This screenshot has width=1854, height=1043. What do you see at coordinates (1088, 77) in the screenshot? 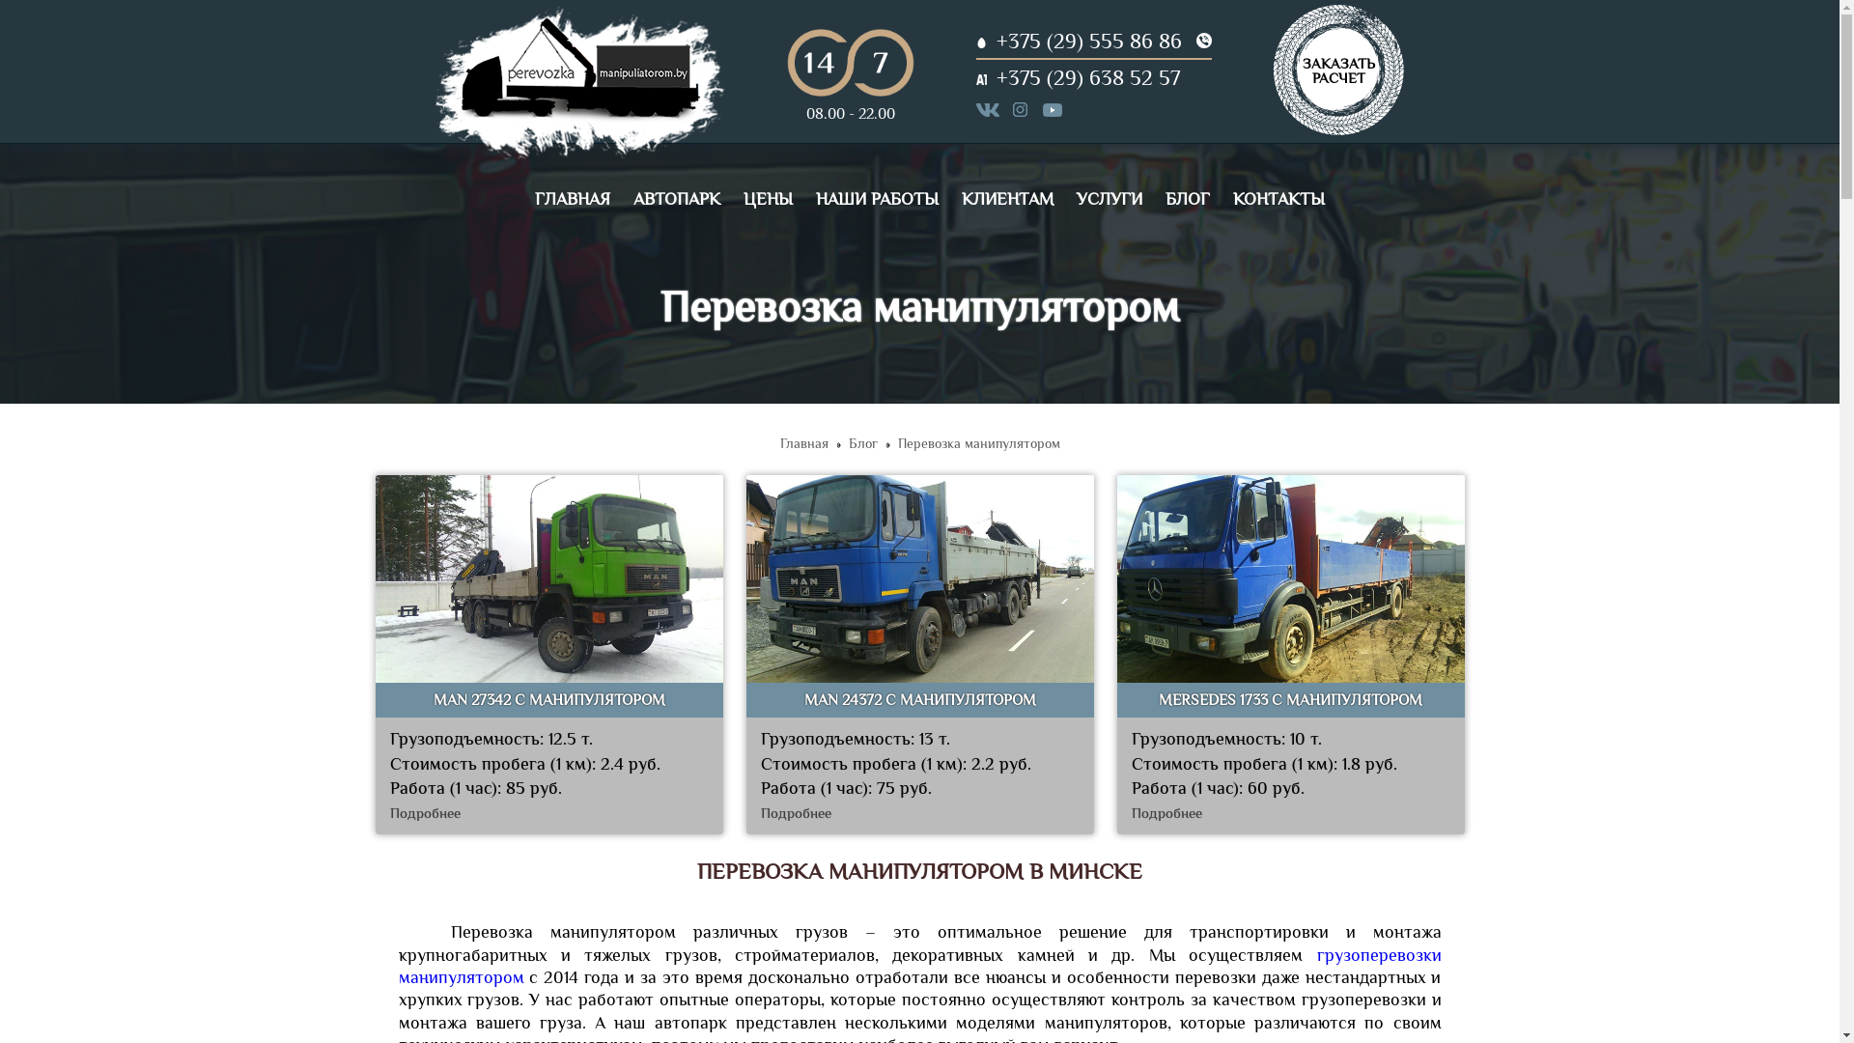
I see `+375 (29) 638 52 57` at bounding box center [1088, 77].